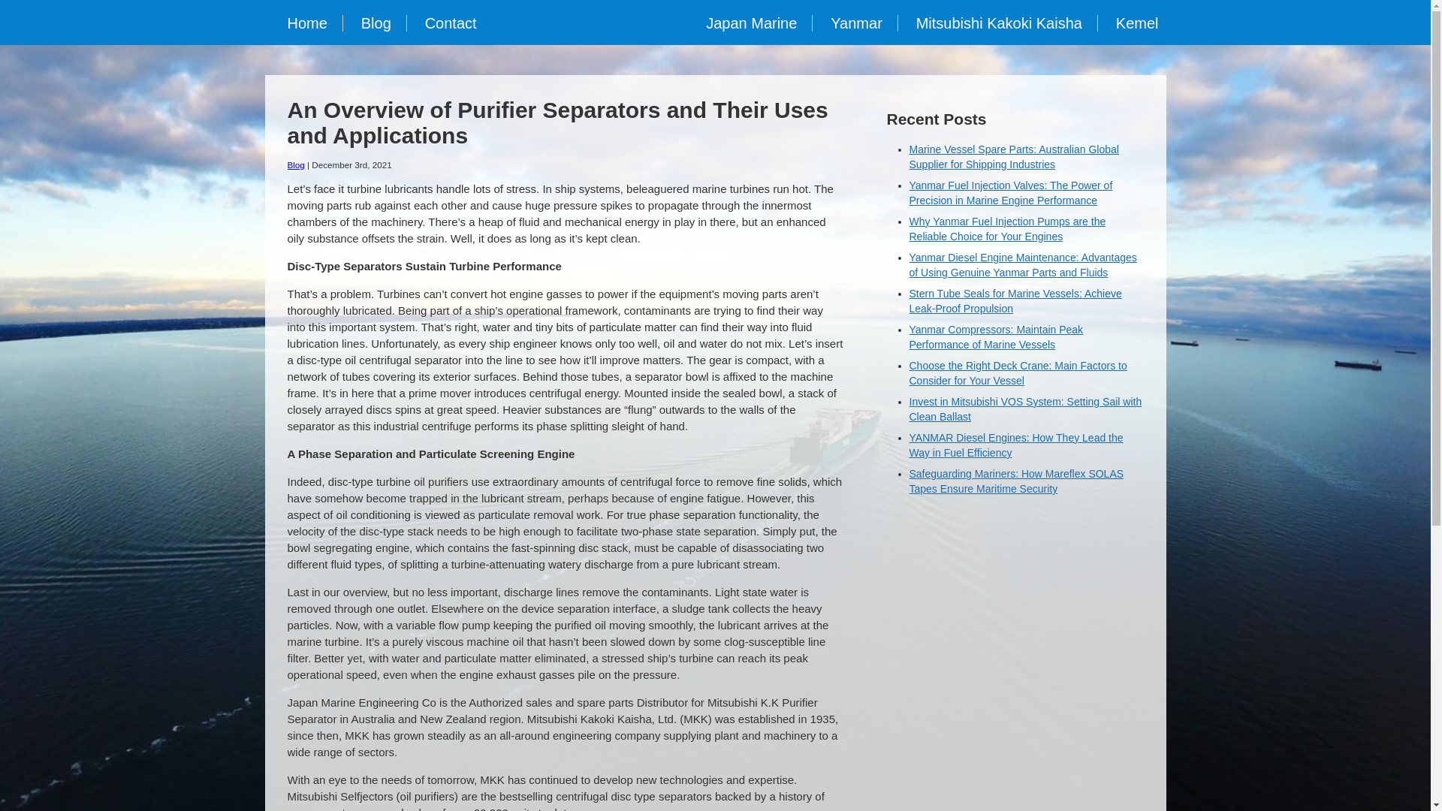  What do you see at coordinates (857, 23) in the screenshot?
I see `Yanmar` at bounding box center [857, 23].